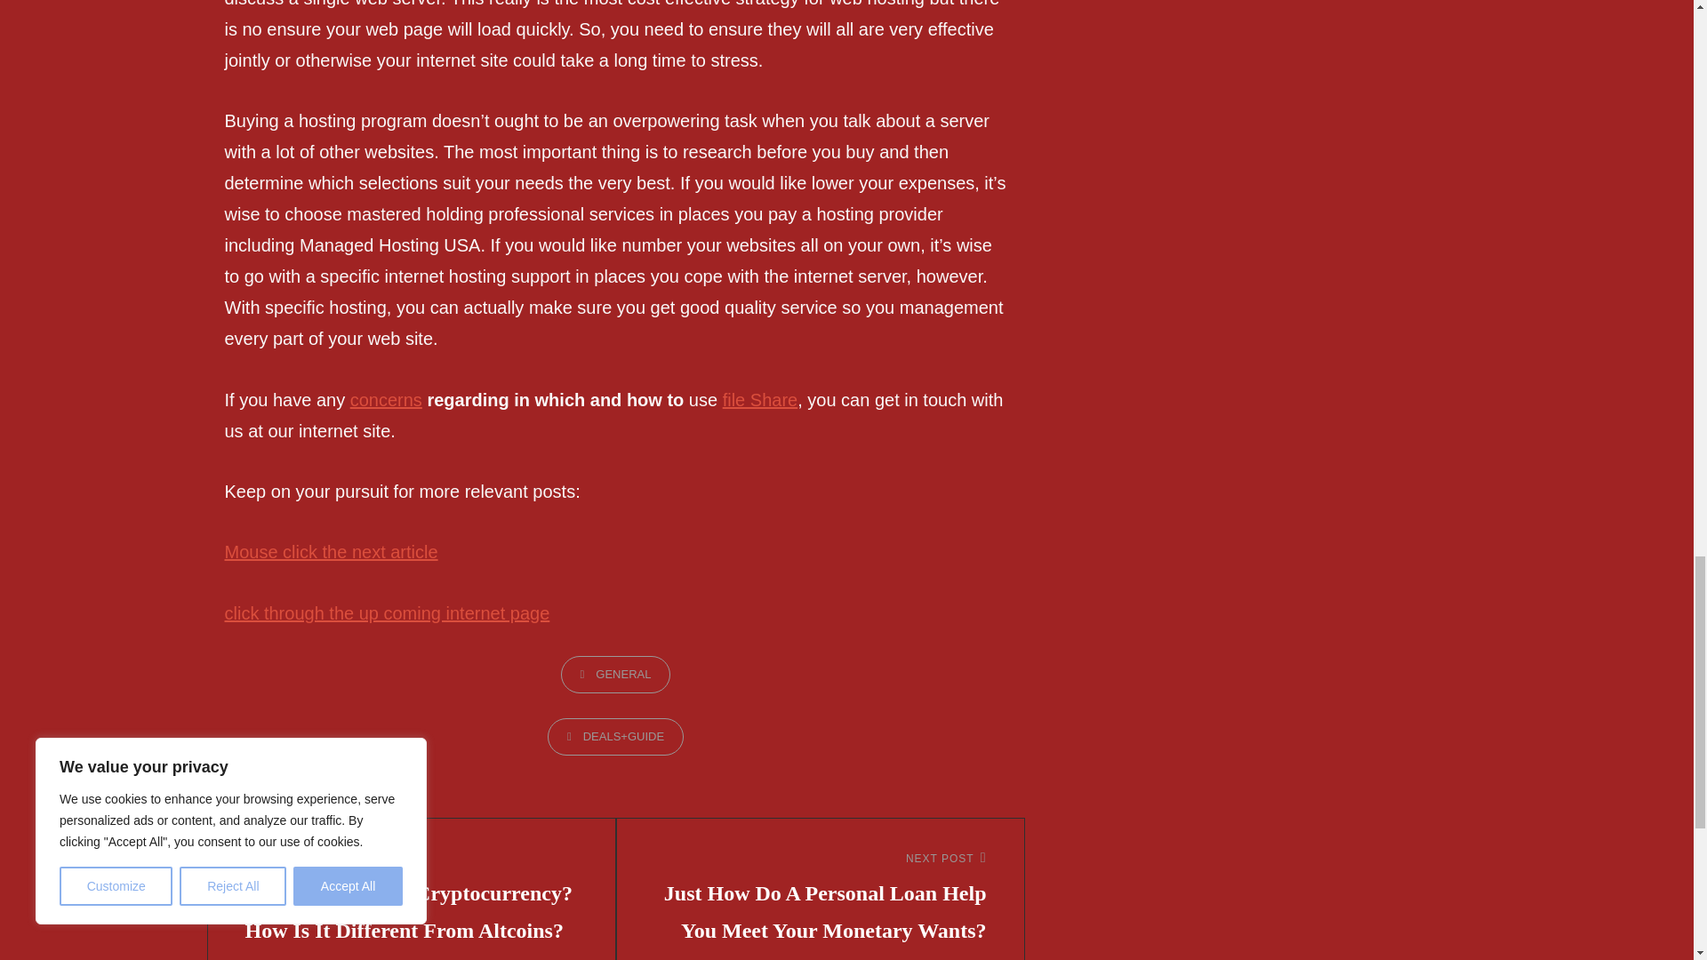 The width and height of the screenshot is (1707, 960). I want to click on file Share, so click(760, 400).